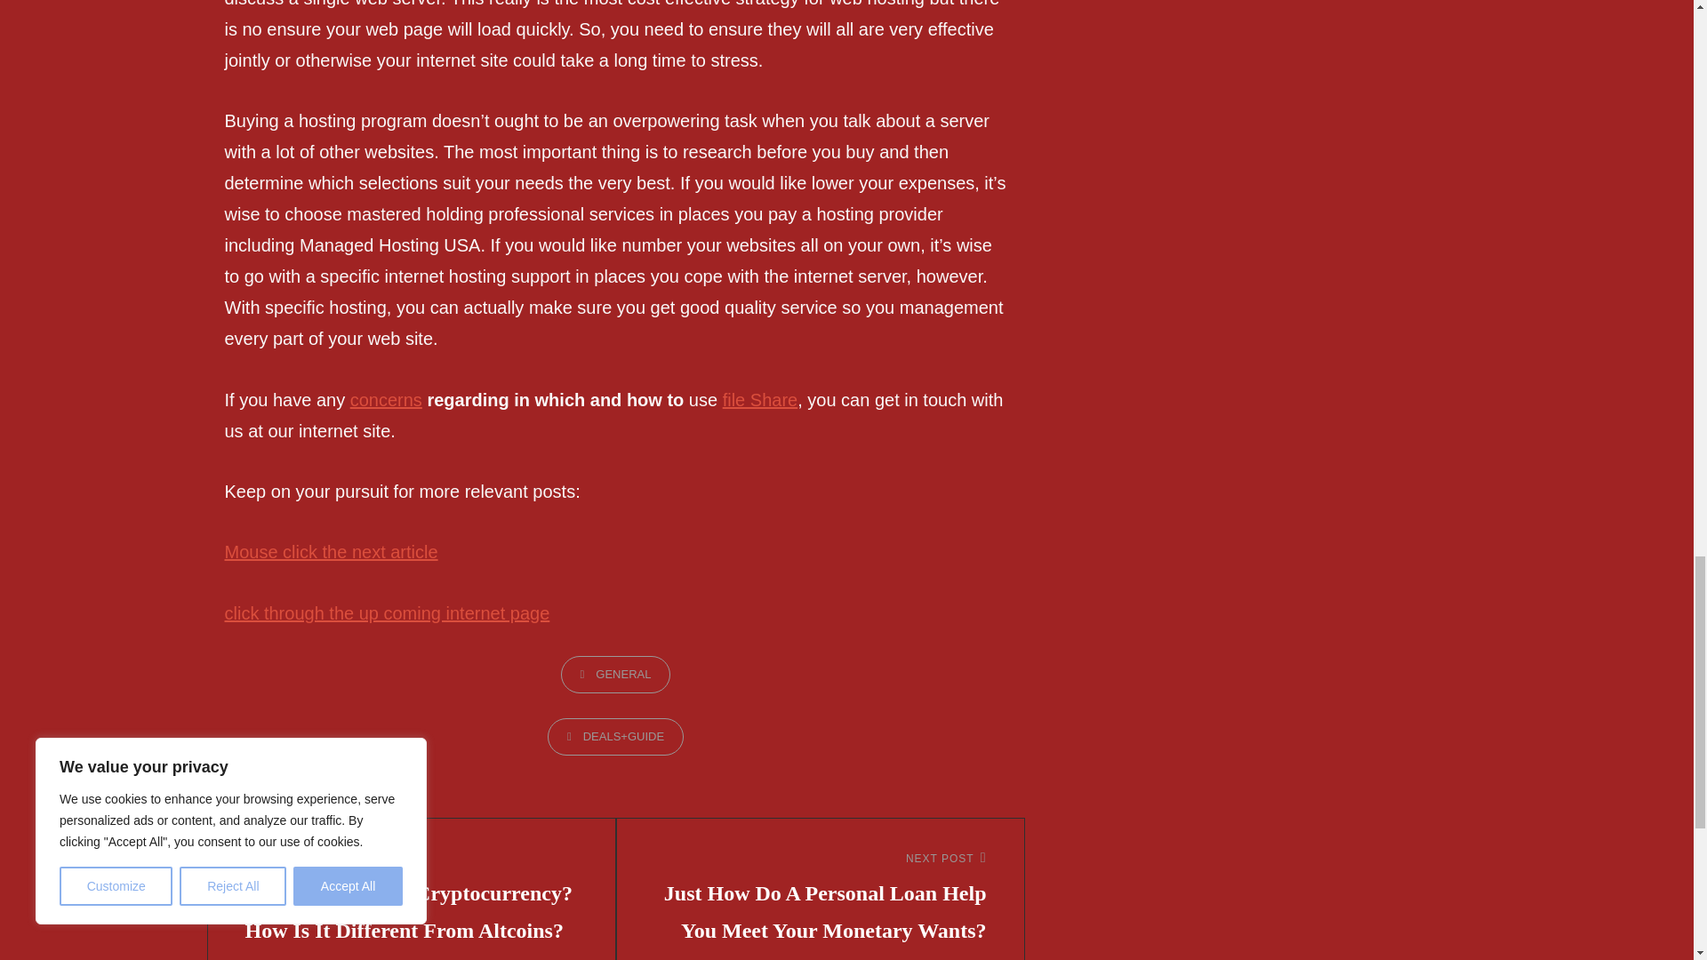 The width and height of the screenshot is (1707, 960). I want to click on file Share, so click(760, 400).